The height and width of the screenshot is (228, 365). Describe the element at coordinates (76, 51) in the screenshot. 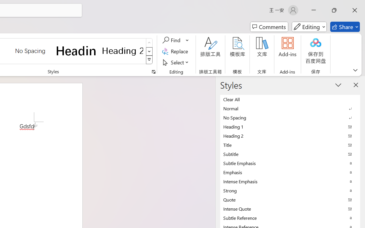

I see `Heading 1` at that location.